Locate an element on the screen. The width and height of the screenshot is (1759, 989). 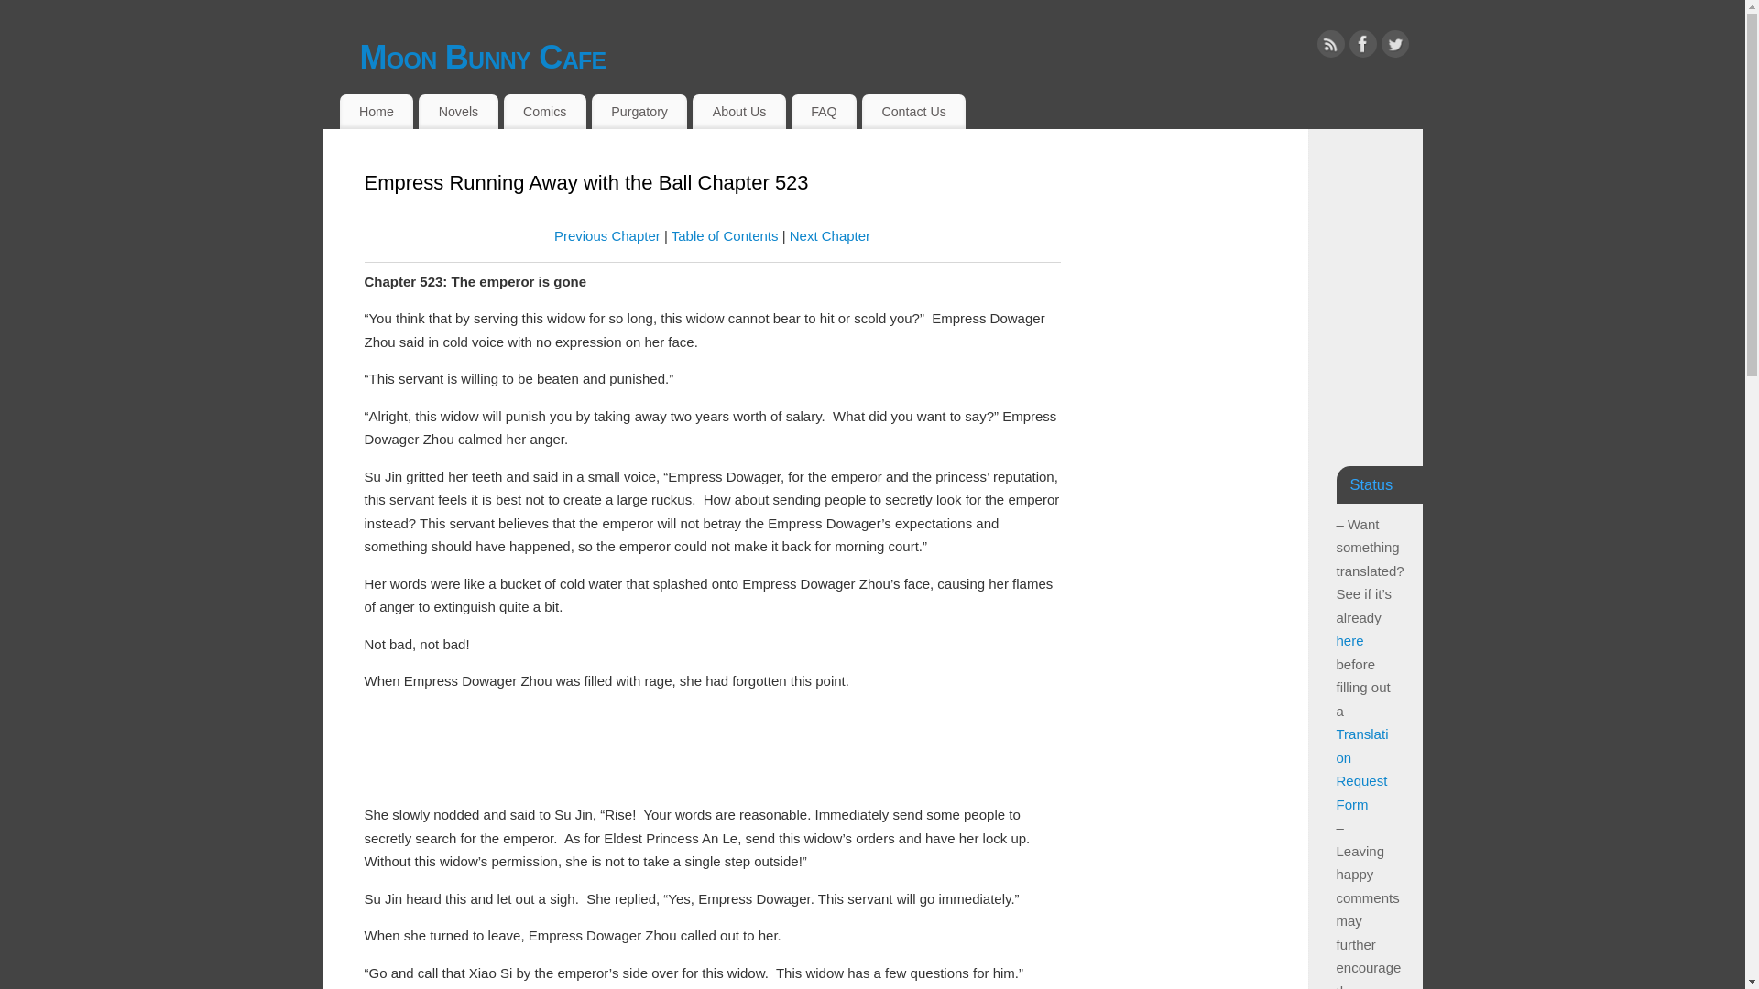
Novels is located at coordinates (458, 112).